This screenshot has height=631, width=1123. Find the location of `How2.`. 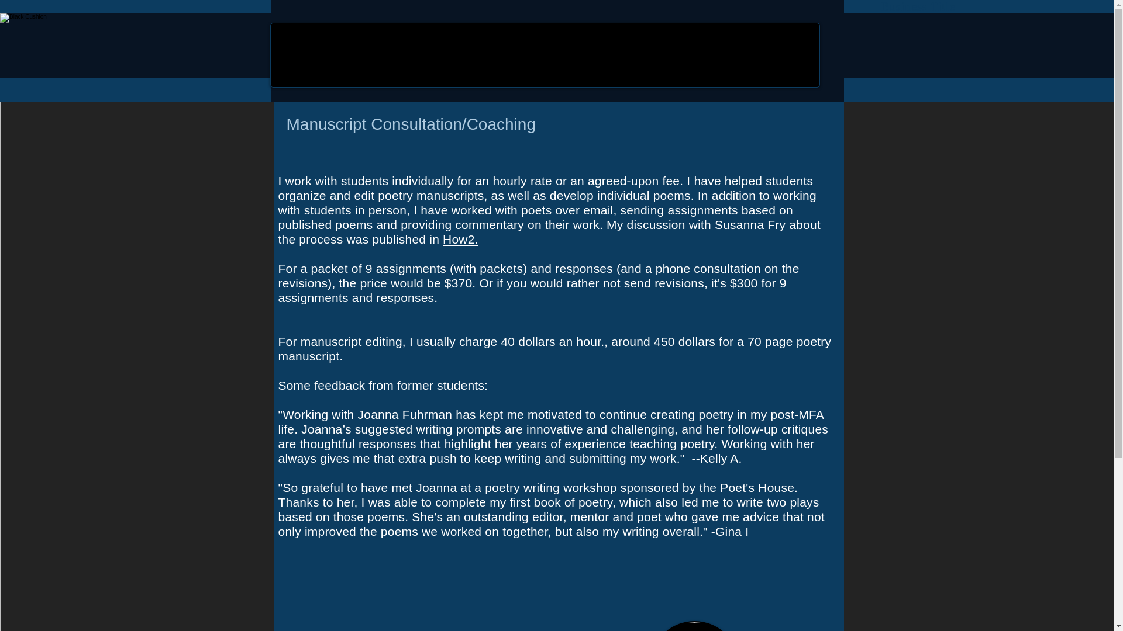

How2. is located at coordinates (460, 240).